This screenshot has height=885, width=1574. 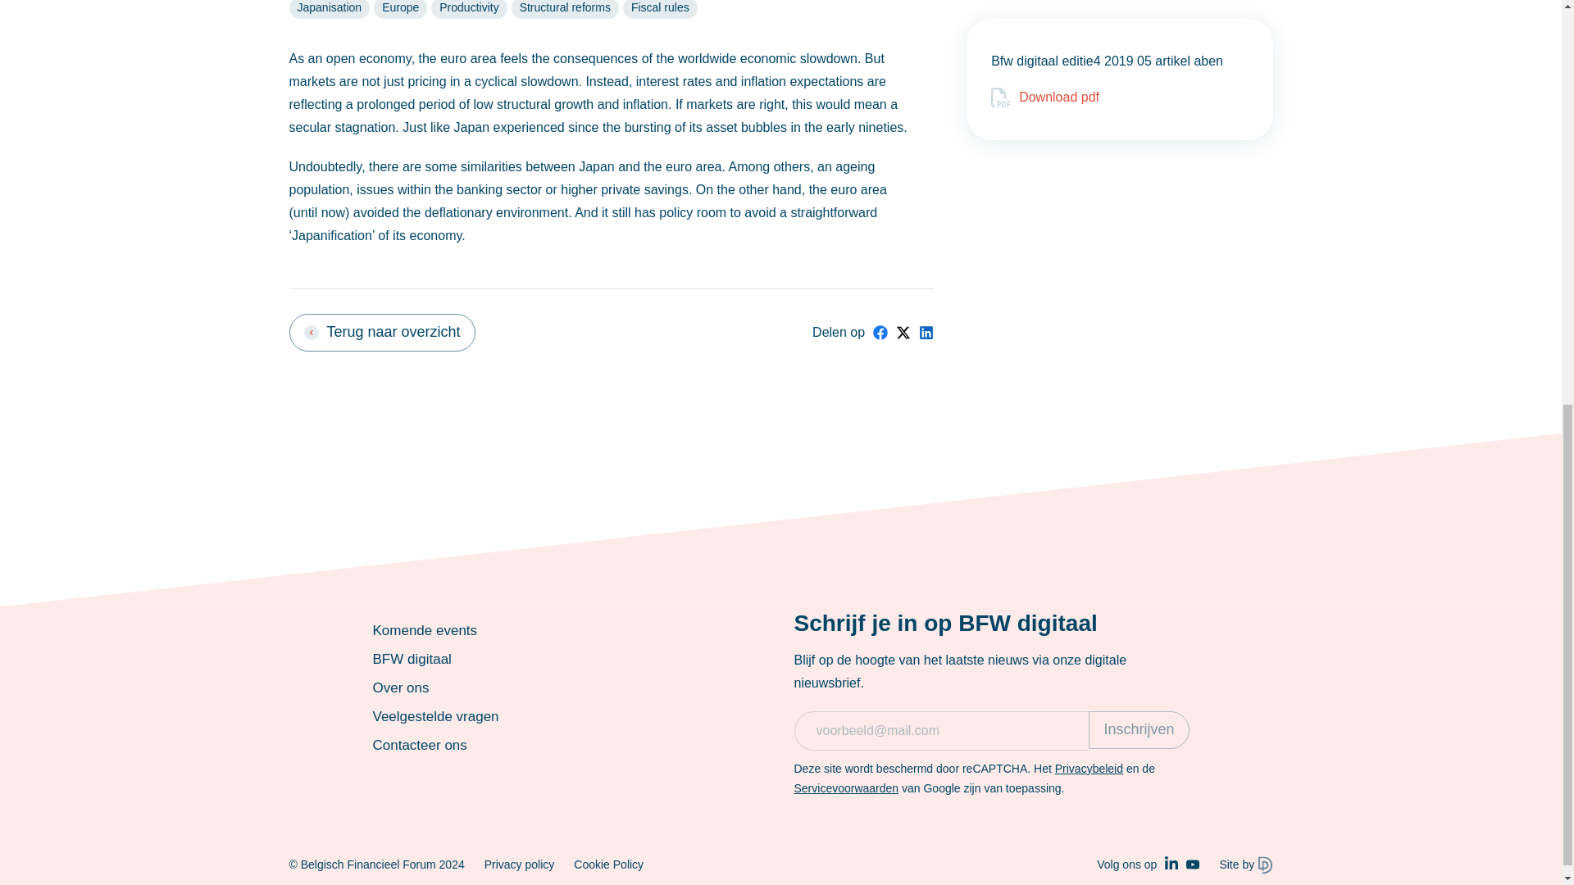 What do you see at coordinates (434, 716) in the screenshot?
I see `Veelgestelde vragen` at bounding box center [434, 716].